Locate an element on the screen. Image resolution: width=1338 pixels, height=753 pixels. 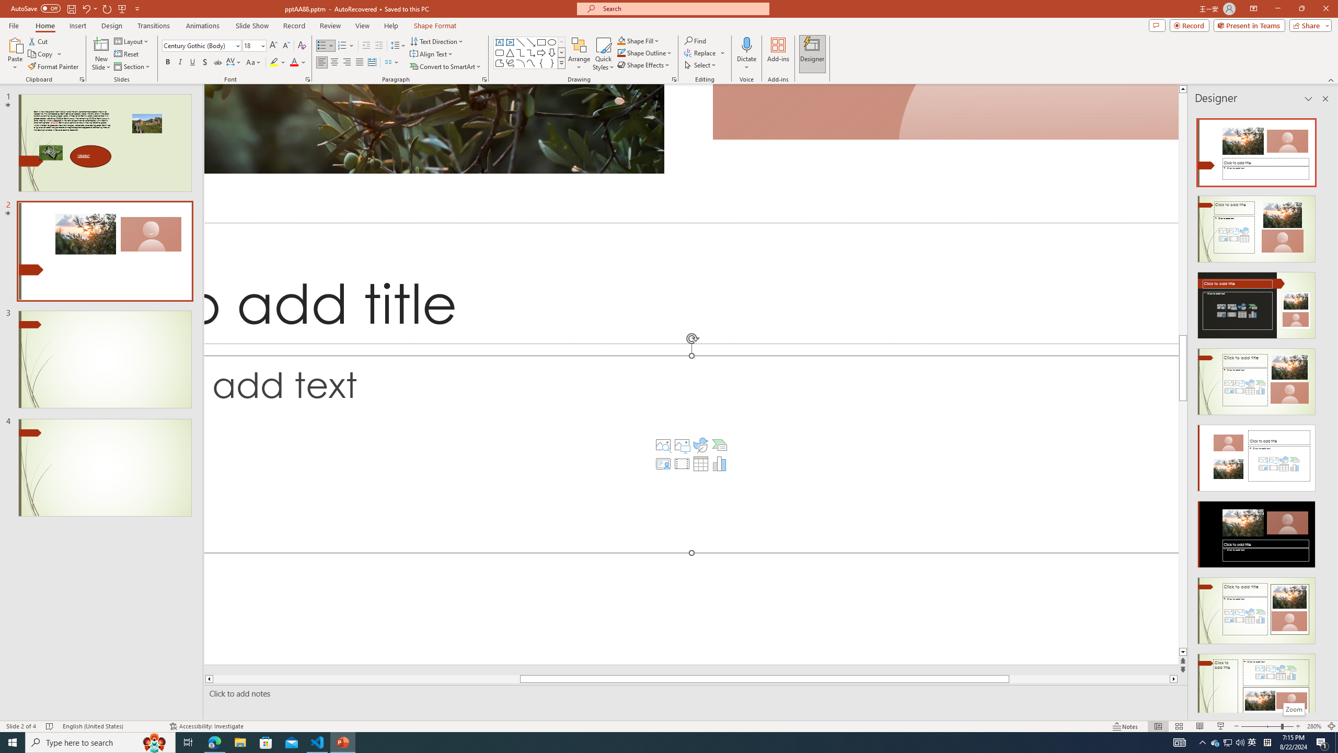
Reset is located at coordinates (127, 54).